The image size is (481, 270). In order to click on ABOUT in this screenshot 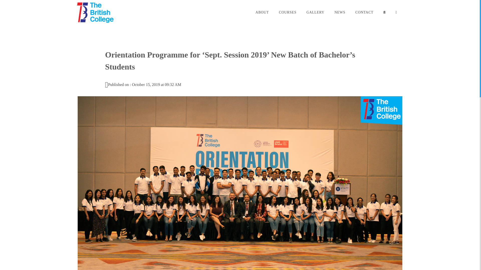, I will do `click(262, 12)`.